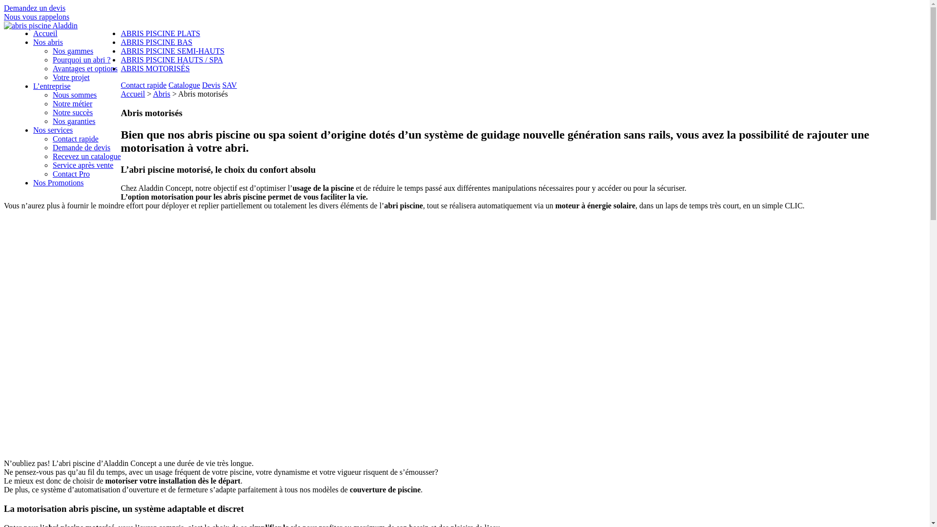 This screenshot has height=527, width=937. What do you see at coordinates (71, 174) in the screenshot?
I see `Contact Pro` at bounding box center [71, 174].